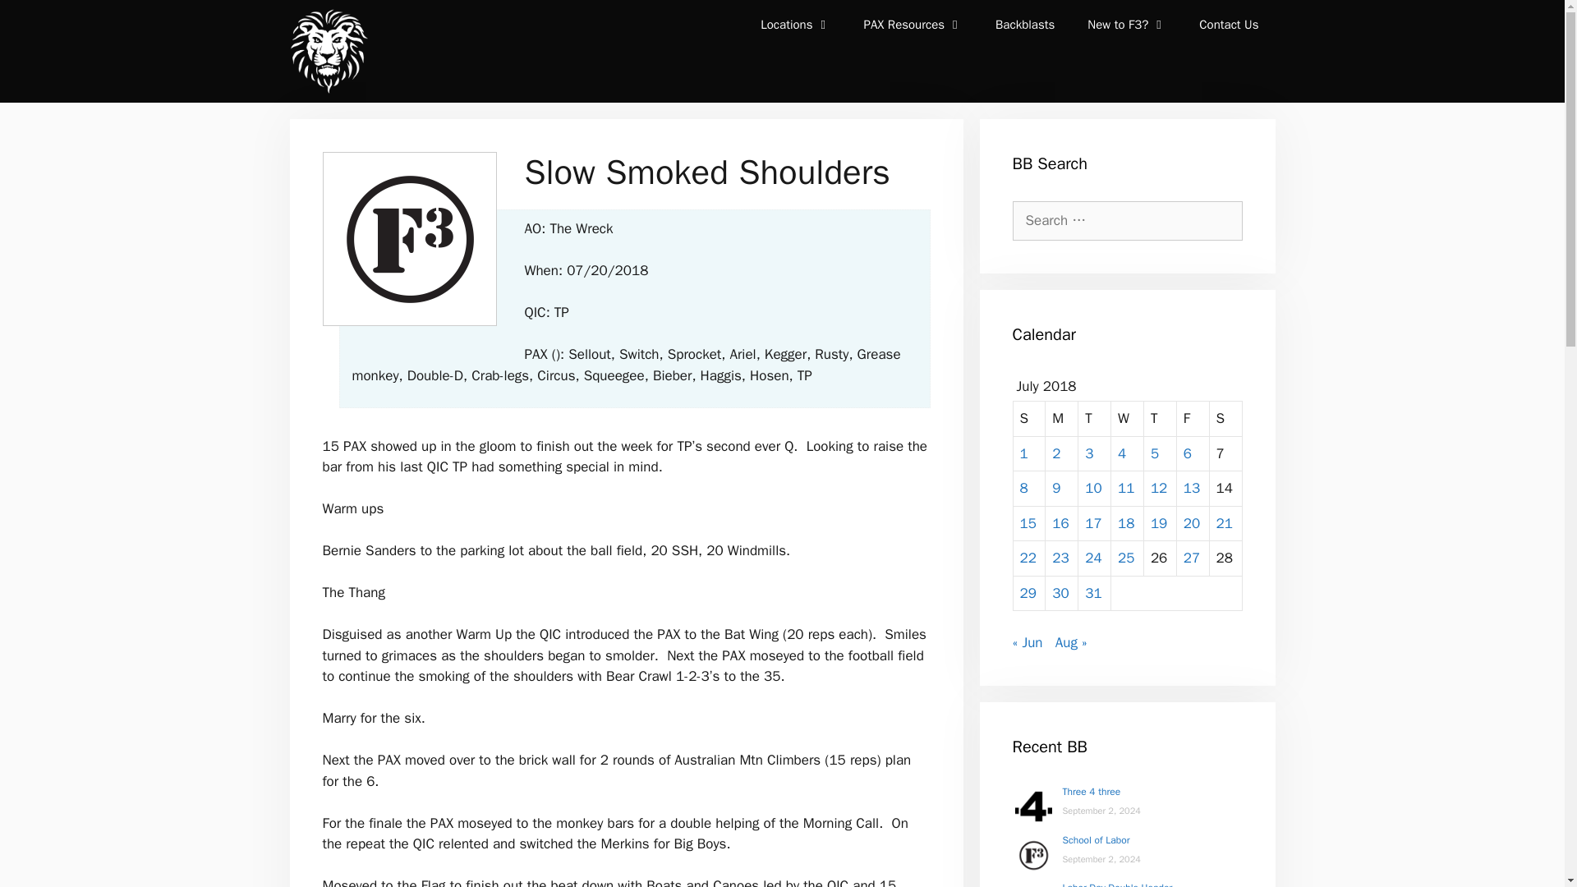 The image size is (1577, 887). I want to click on PAX Resources, so click(913, 25).